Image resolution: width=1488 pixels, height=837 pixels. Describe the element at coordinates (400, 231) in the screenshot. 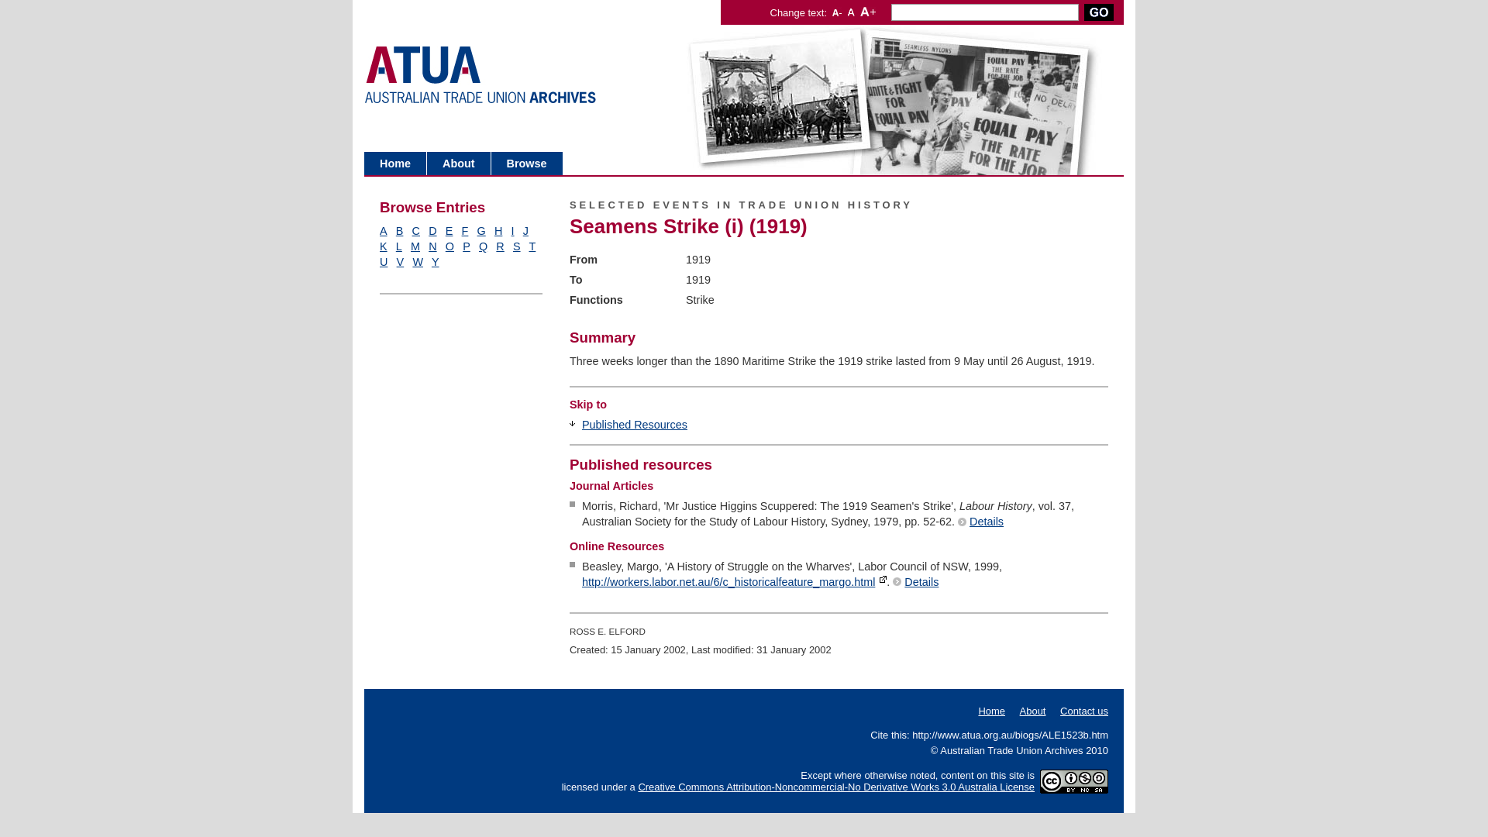

I see `B` at that location.